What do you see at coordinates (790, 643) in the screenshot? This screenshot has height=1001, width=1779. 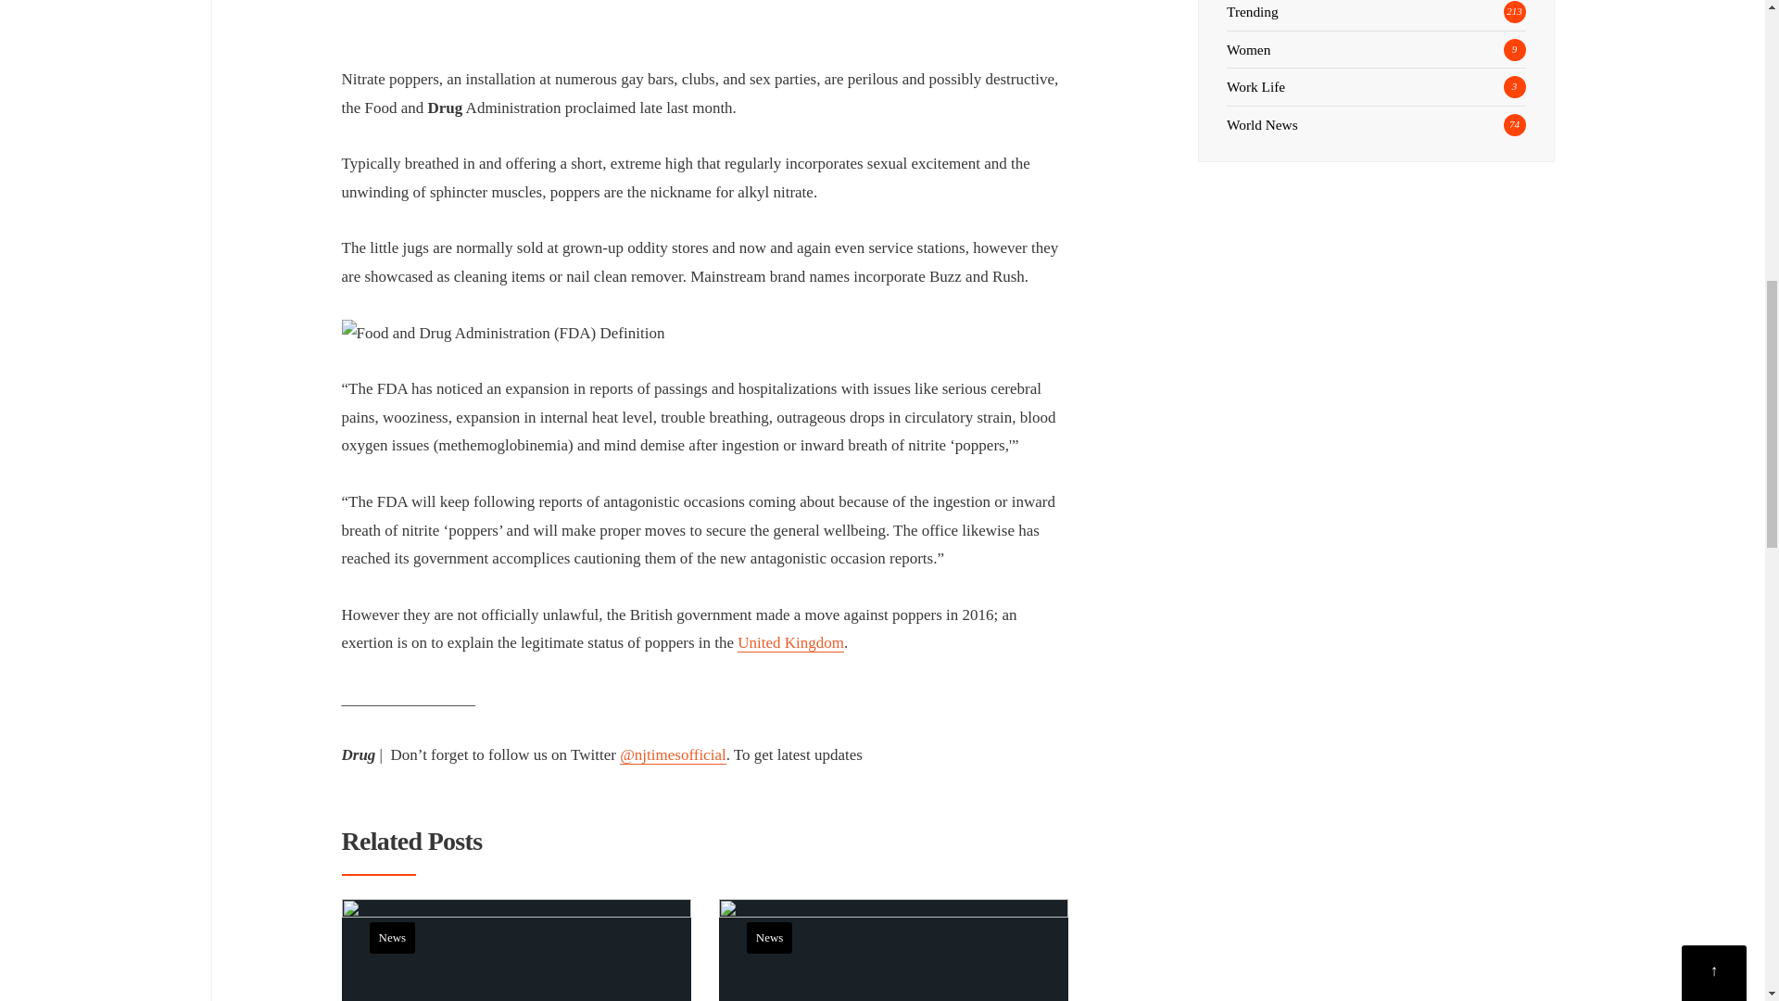 I see `United Kingdom` at bounding box center [790, 643].